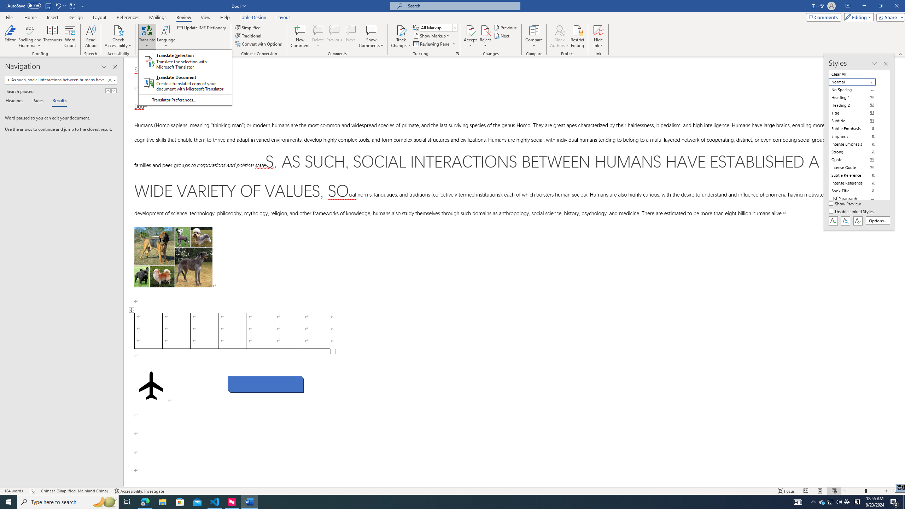 This screenshot has width=905, height=509. I want to click on Traditional, so click(139, 491).